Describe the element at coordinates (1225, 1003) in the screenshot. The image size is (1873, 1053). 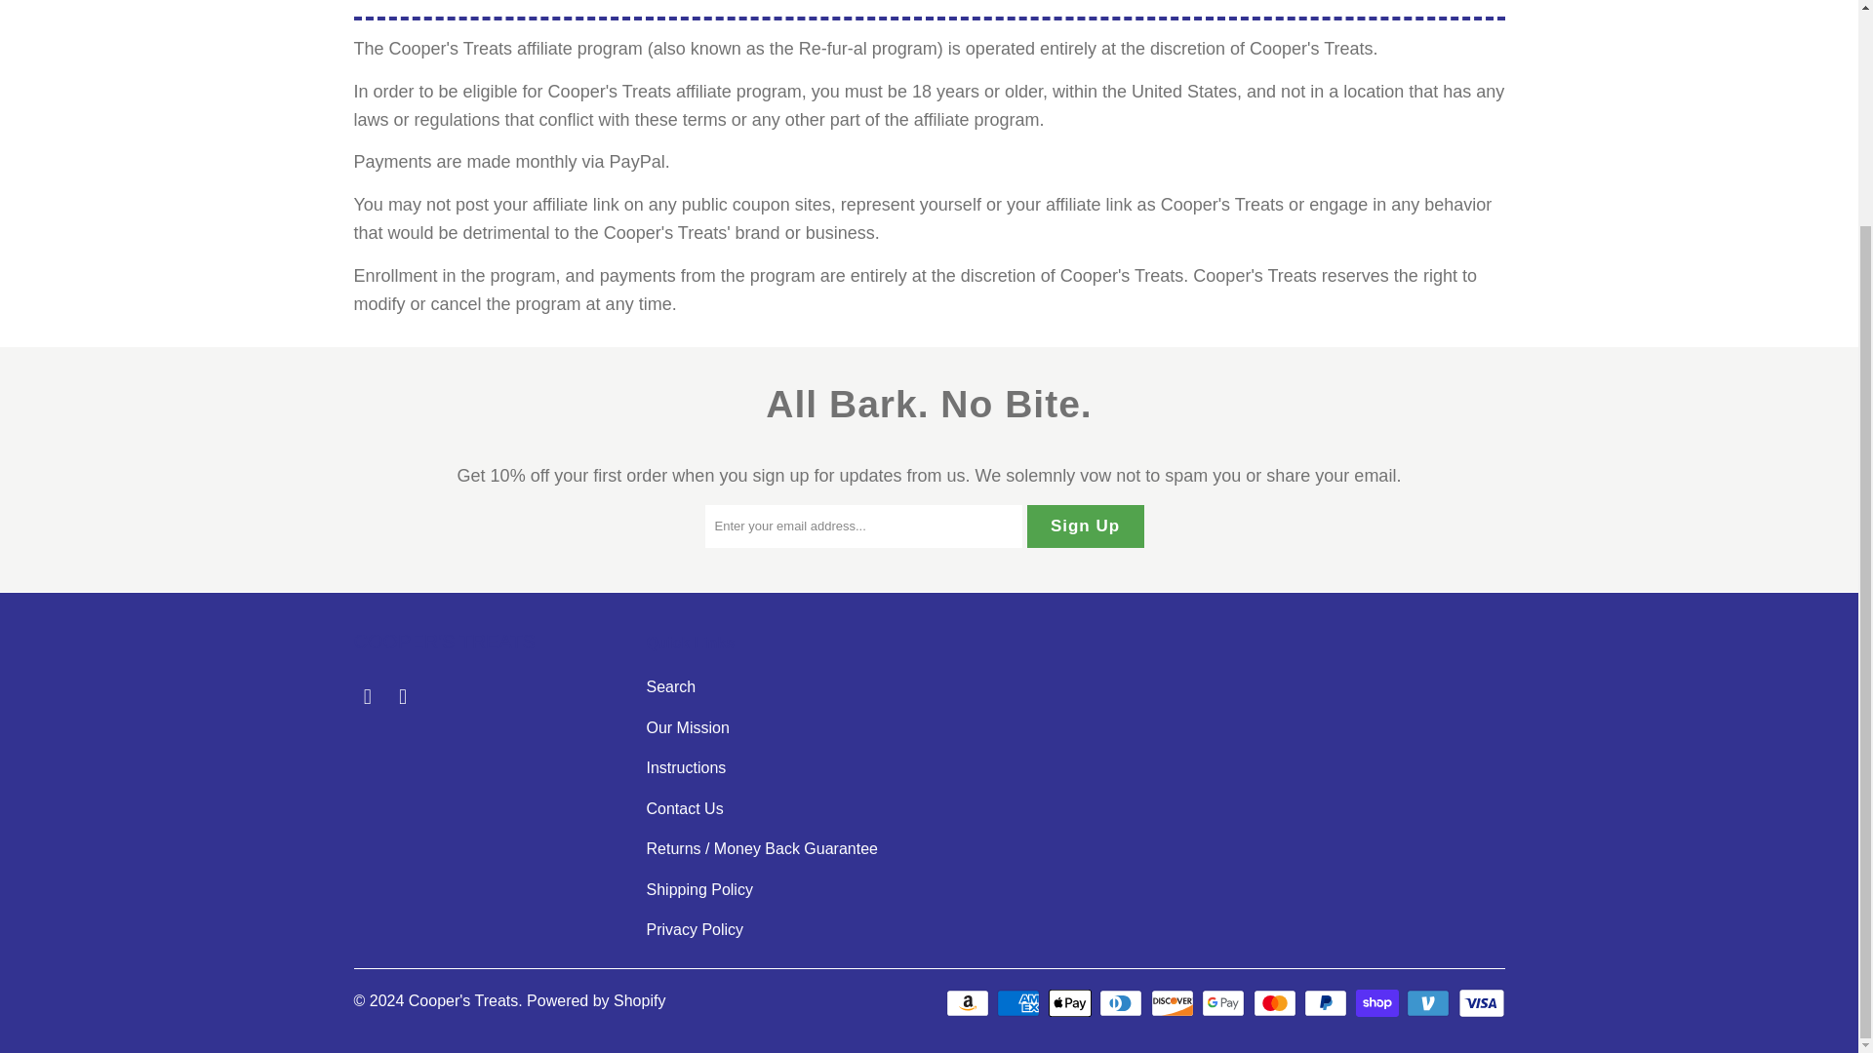
I see `Google Pay` at that location.